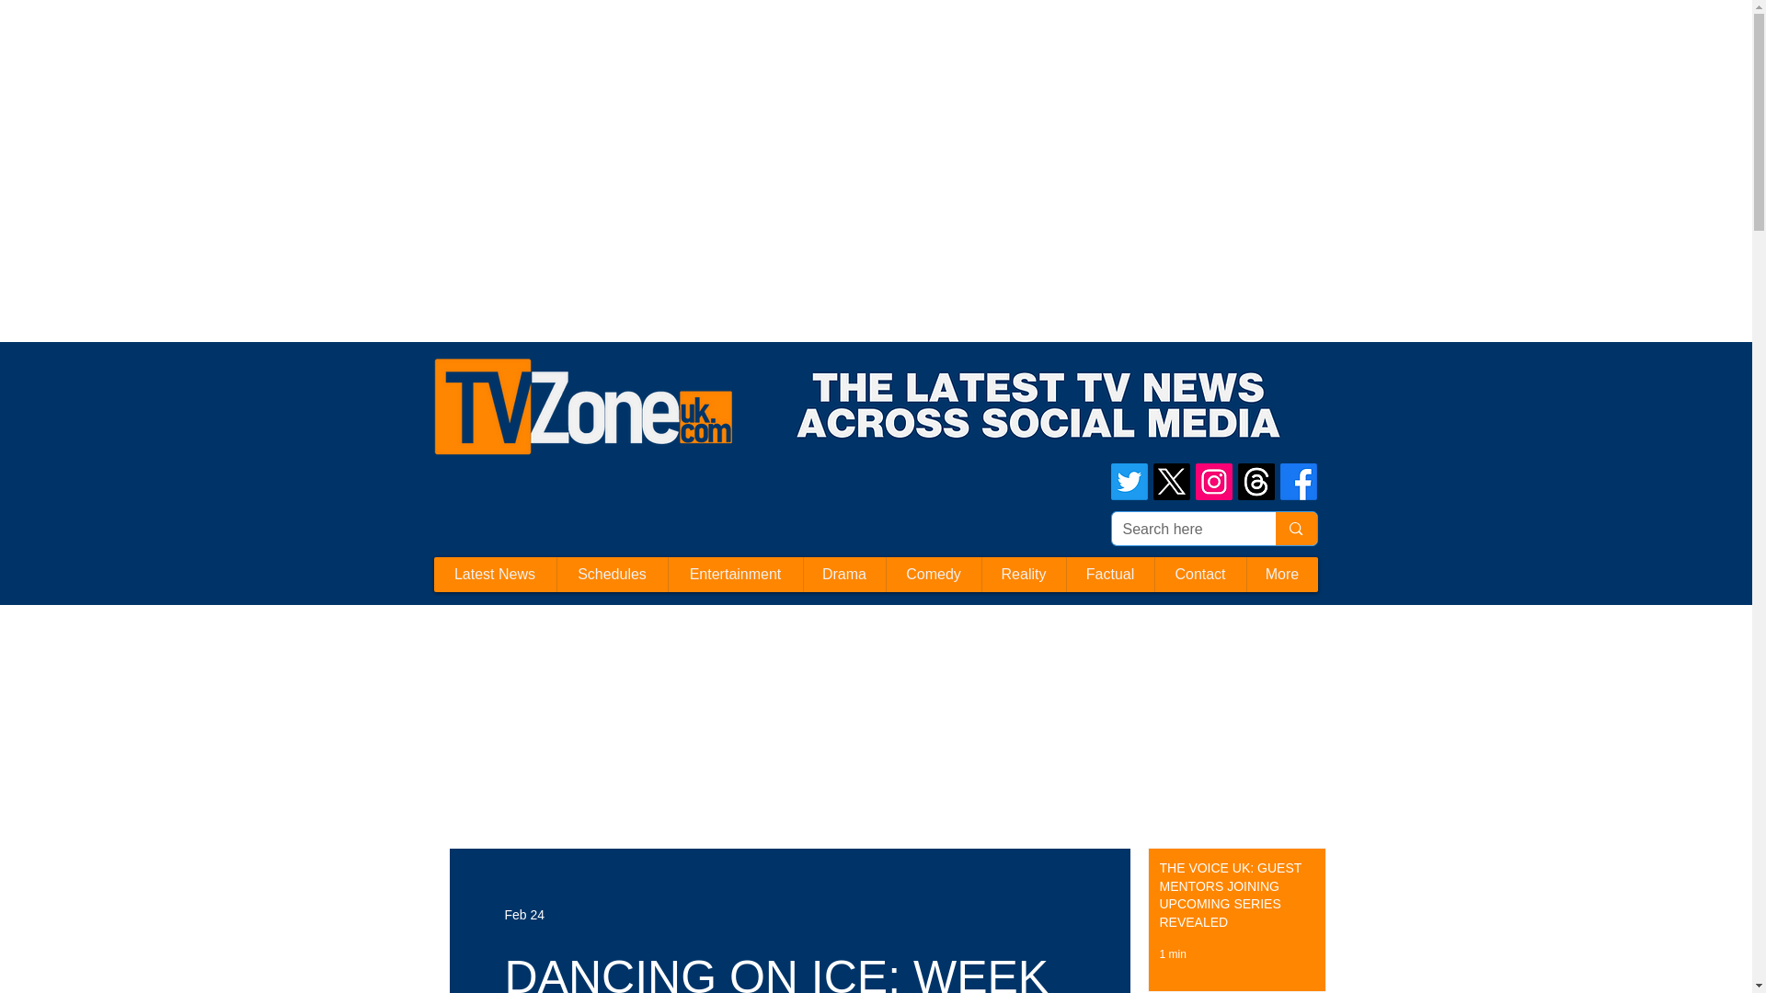 The height and width of the screenshot is (993, 1766). What do you see at coordinates (611, 574) in the screenshot?
I see `Schedules` at bounding box center [611, 574].